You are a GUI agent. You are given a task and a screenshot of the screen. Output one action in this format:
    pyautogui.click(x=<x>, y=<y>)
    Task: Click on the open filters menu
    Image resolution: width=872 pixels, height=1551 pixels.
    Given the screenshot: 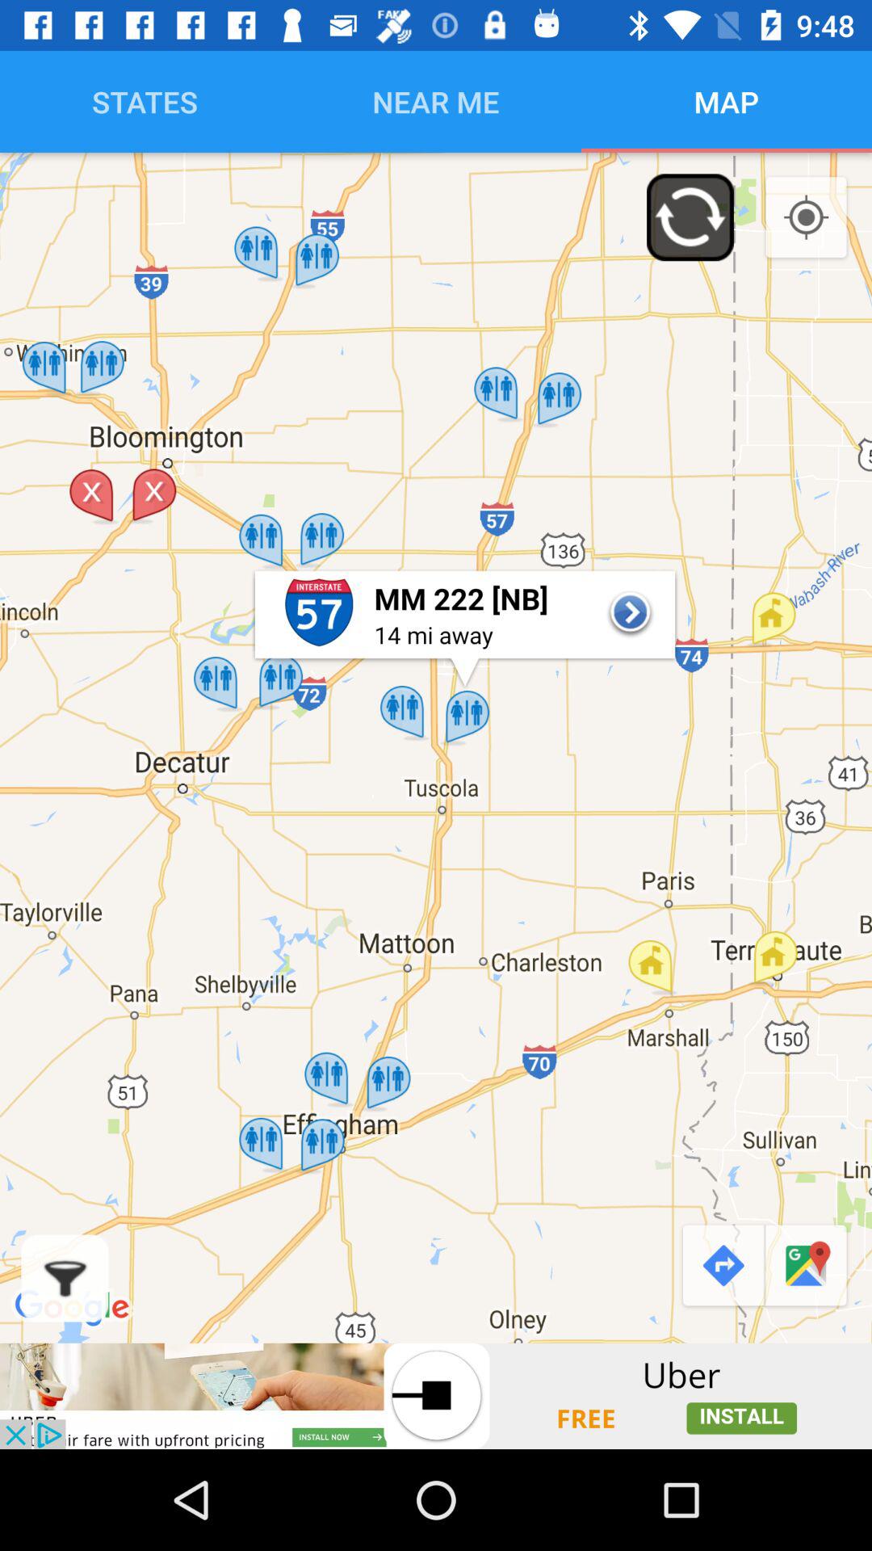 What is the action you would take?
    pyautogui.click(x=65, y=1278)
    